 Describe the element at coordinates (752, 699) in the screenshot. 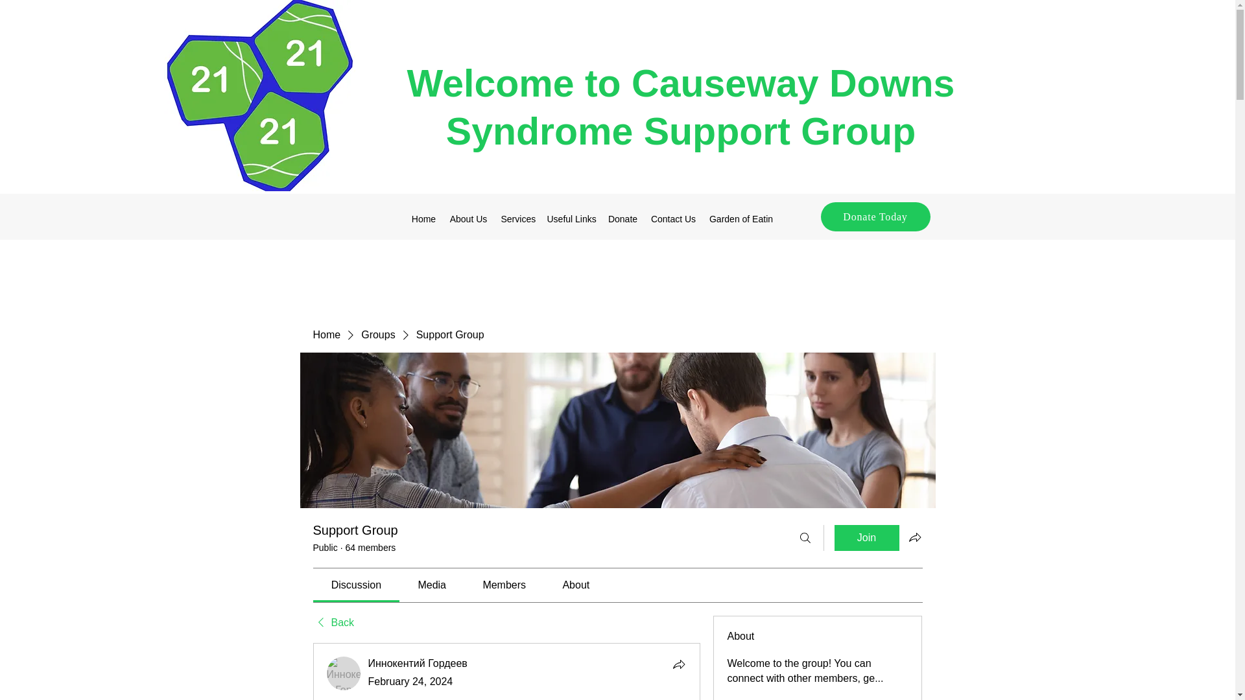

I see `Read more` at that location.